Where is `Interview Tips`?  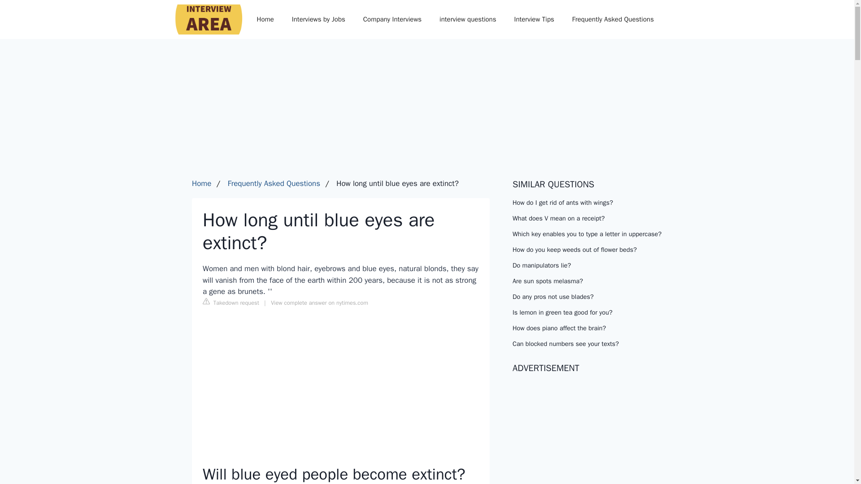 Interview Tips is located at coordinates (534, 19).